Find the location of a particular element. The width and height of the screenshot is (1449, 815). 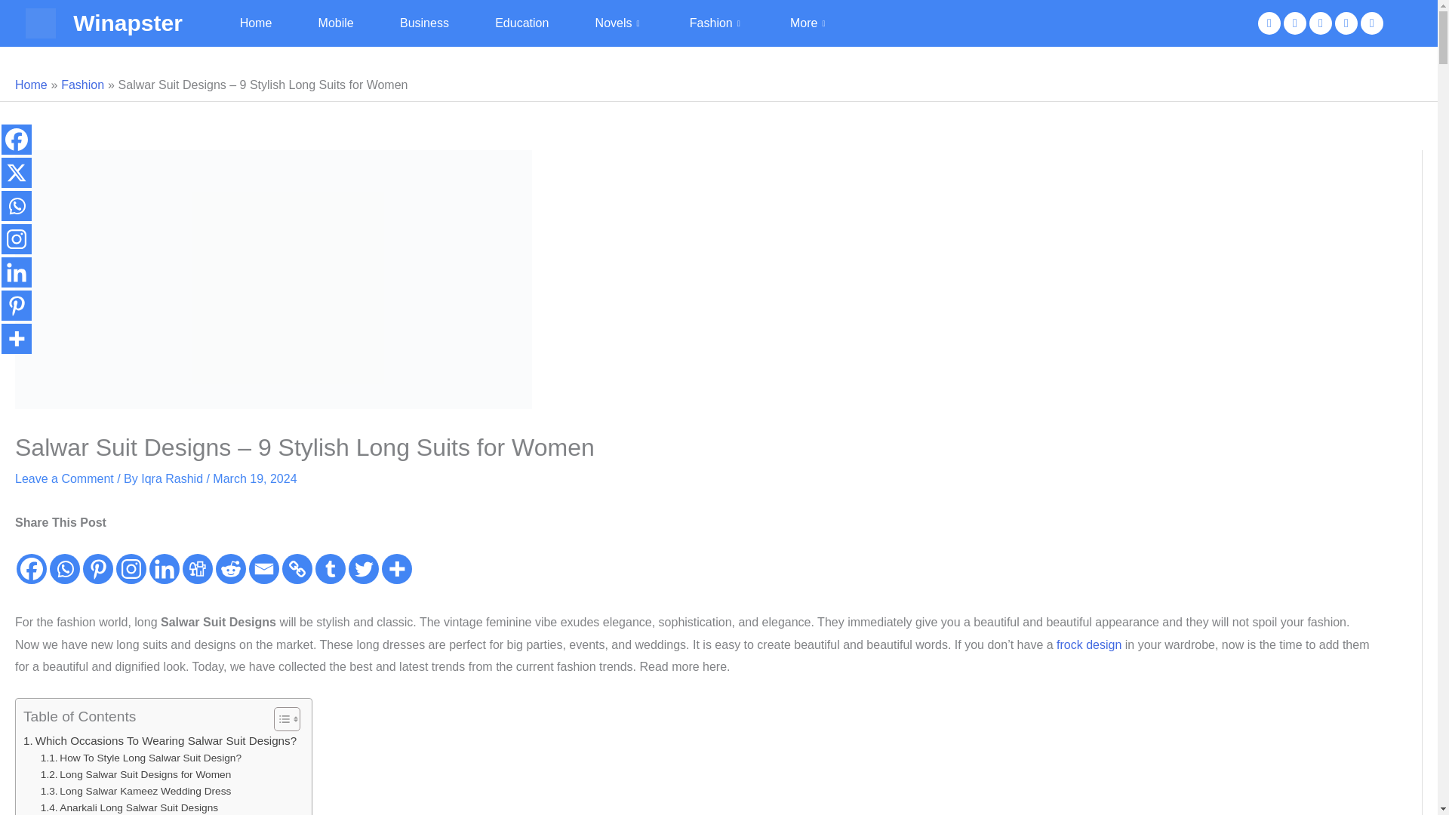

Winapster is located at coordinates (128, 23).